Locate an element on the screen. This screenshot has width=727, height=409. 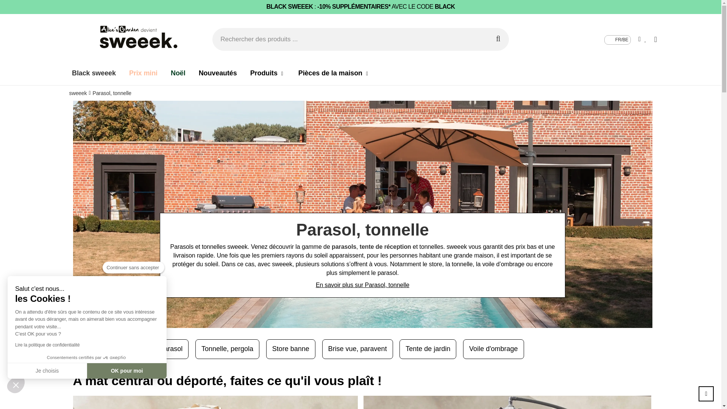
Voile d'ombrage is located at coordinates (496, 350).